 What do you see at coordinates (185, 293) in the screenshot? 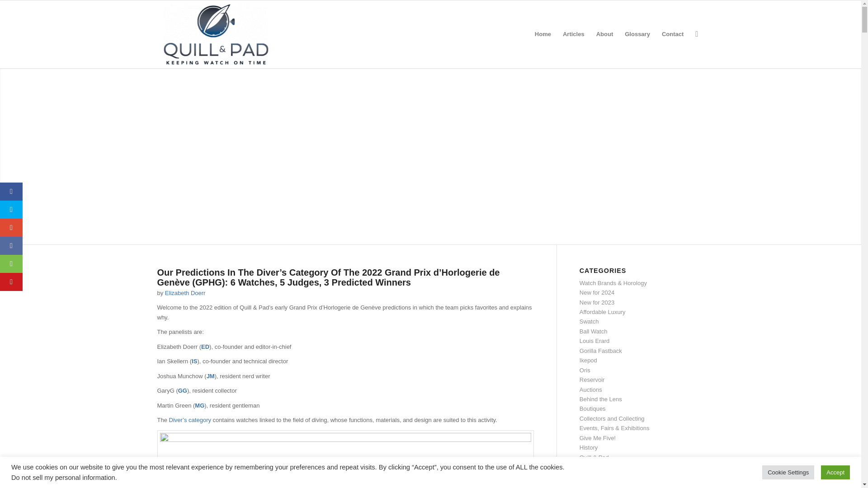
I see `Elizabeth Doerr` at bounding box center [185, 293].